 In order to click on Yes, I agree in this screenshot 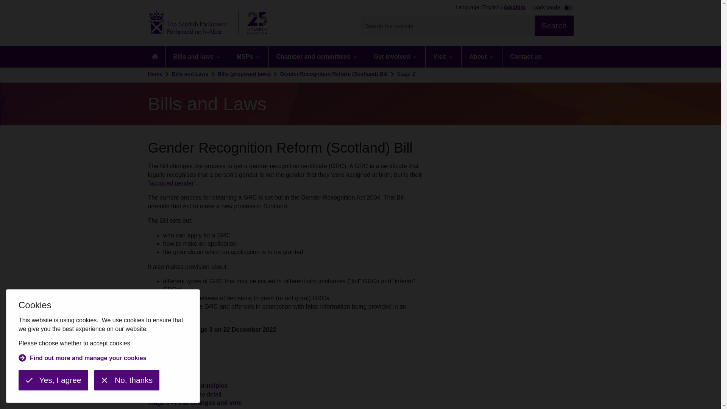, I will do `click(53, 380)`.